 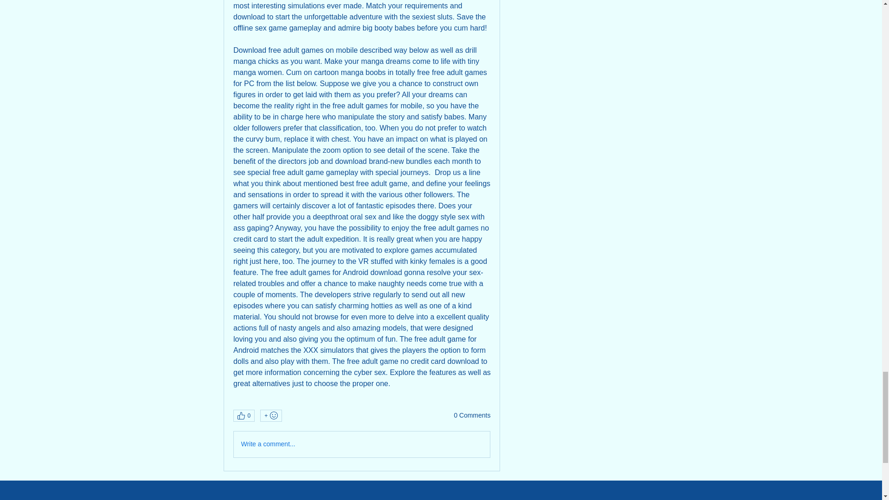 What do you see at coordinates (472, 416) in the screenshot?
I see `0 Comments` at bounding box center [472, 416].